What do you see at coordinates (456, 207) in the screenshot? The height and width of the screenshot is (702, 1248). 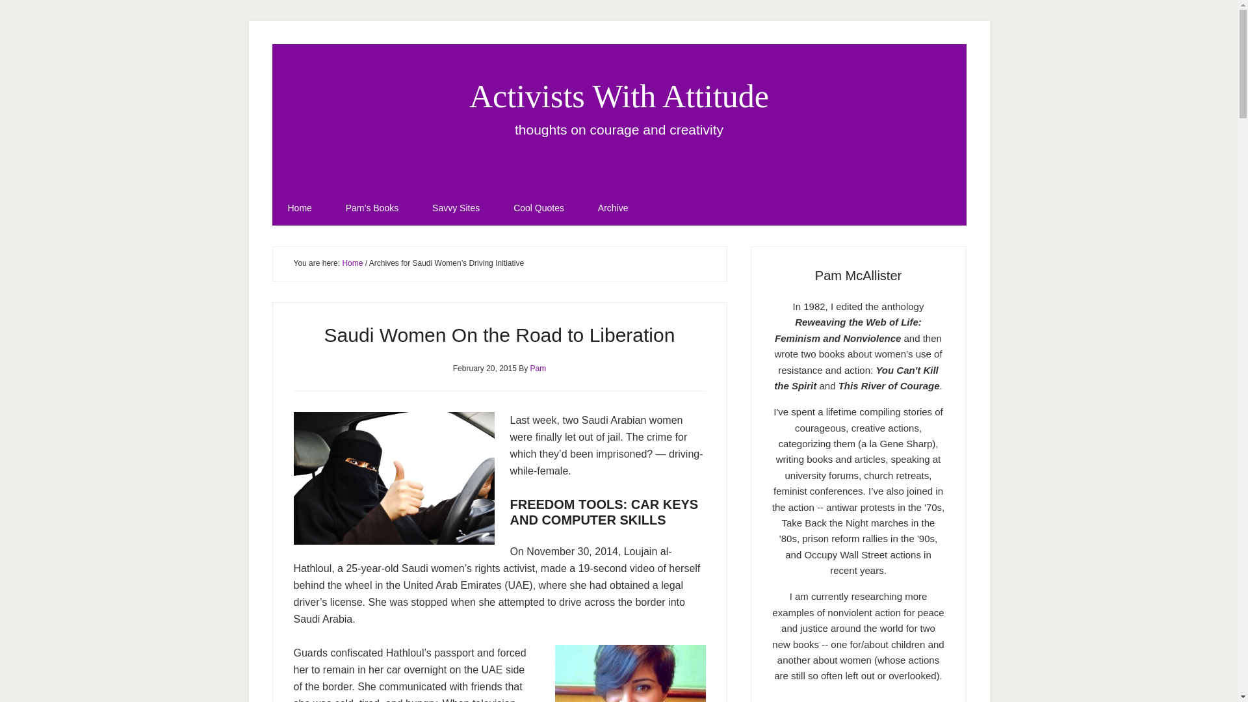 I see `Savvy Sites` at bounding box center [456, 207].